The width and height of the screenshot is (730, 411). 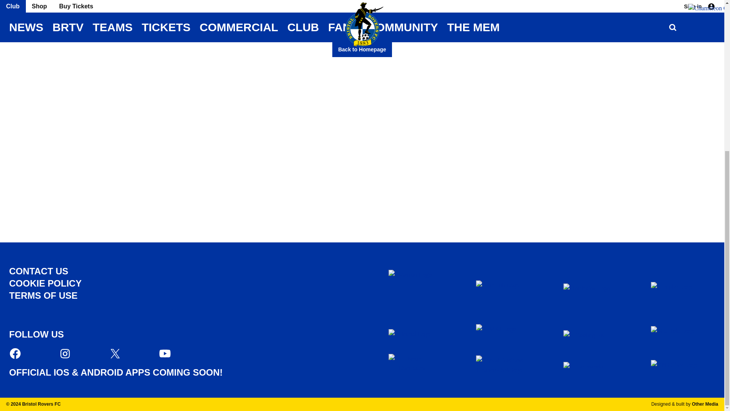 What do you see at coordinates (587, 294) in the screenshot?
I see `Hotchkins Group` at bounding box center [587, 294].